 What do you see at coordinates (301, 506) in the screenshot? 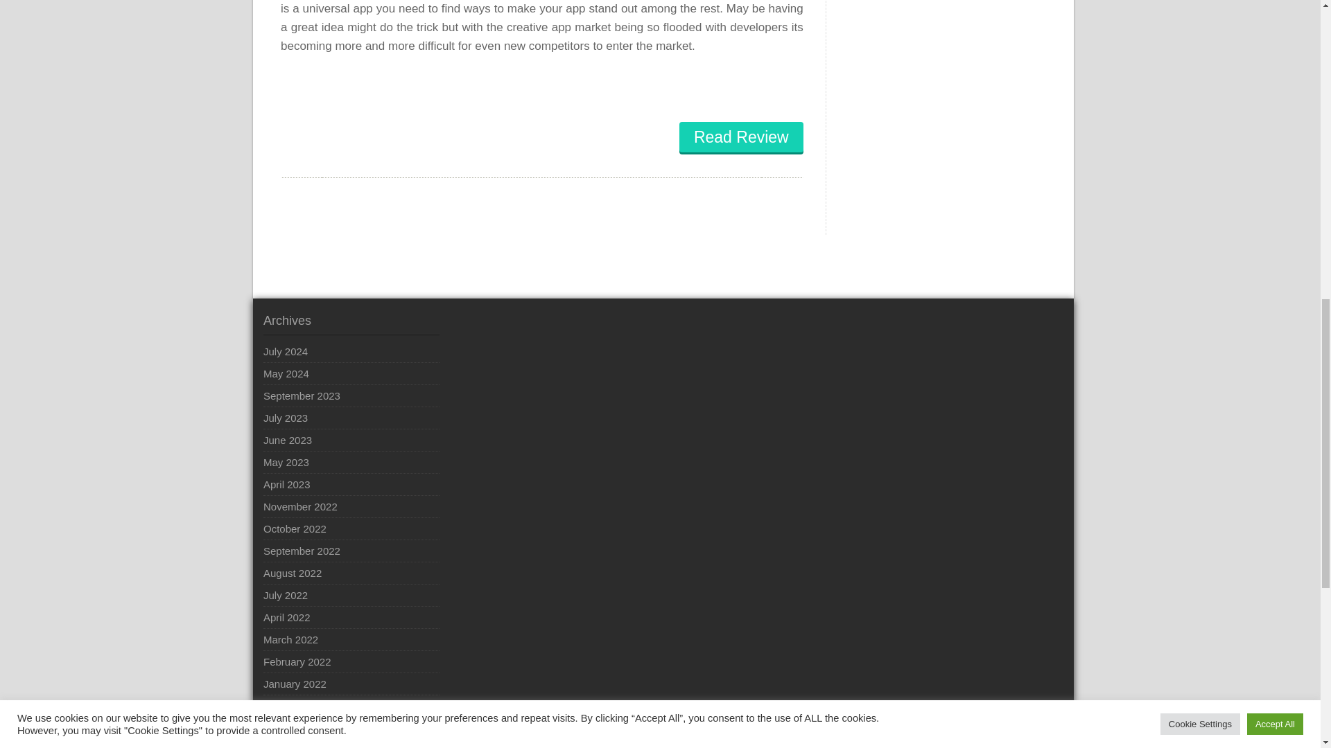
I see `November 2022` at bounding box center [301, 506].